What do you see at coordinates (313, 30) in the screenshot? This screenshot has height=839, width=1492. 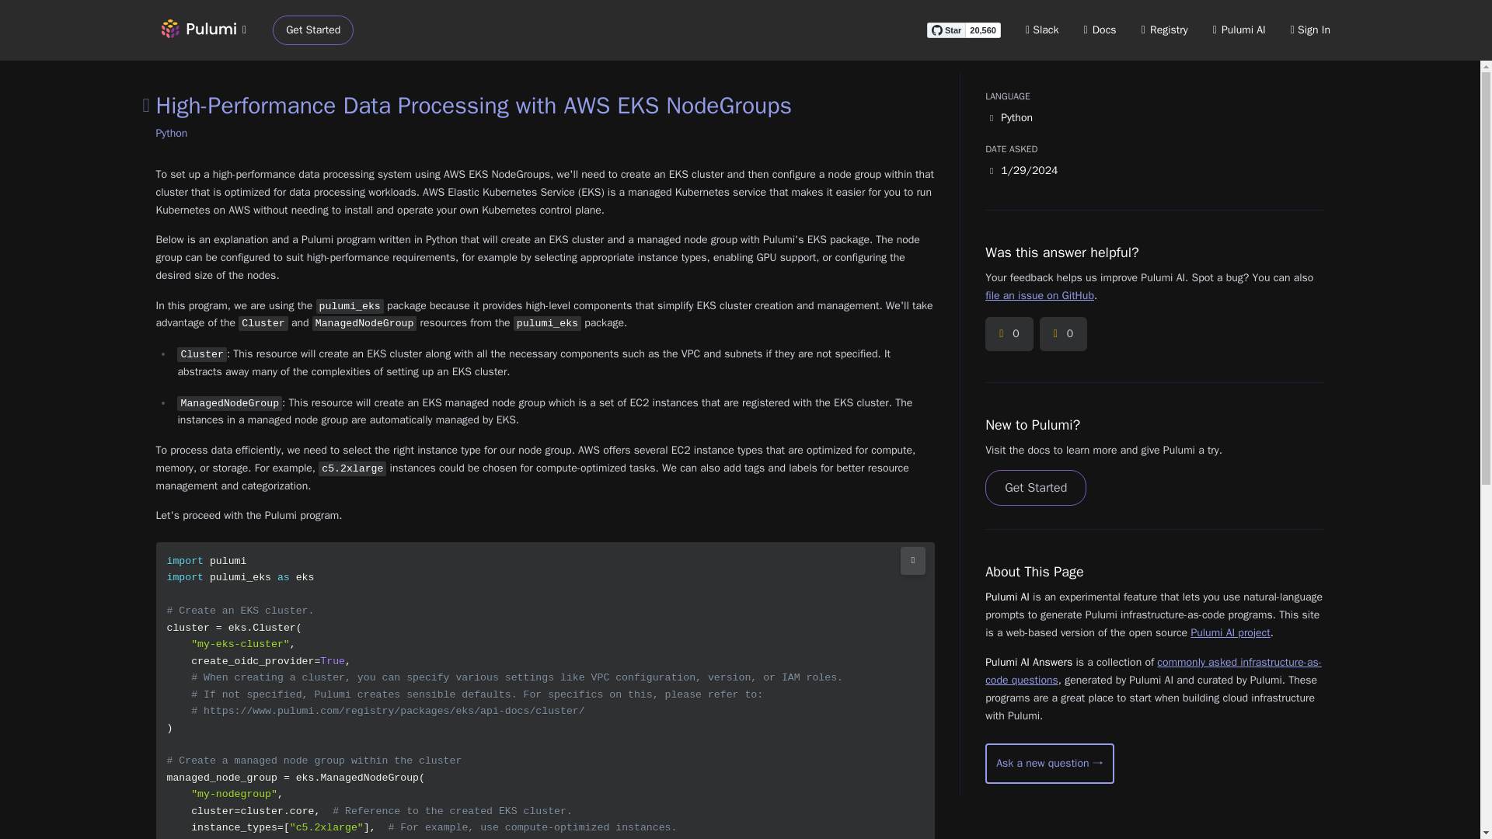 I see `Get Started` at bounding box center [313, 30].